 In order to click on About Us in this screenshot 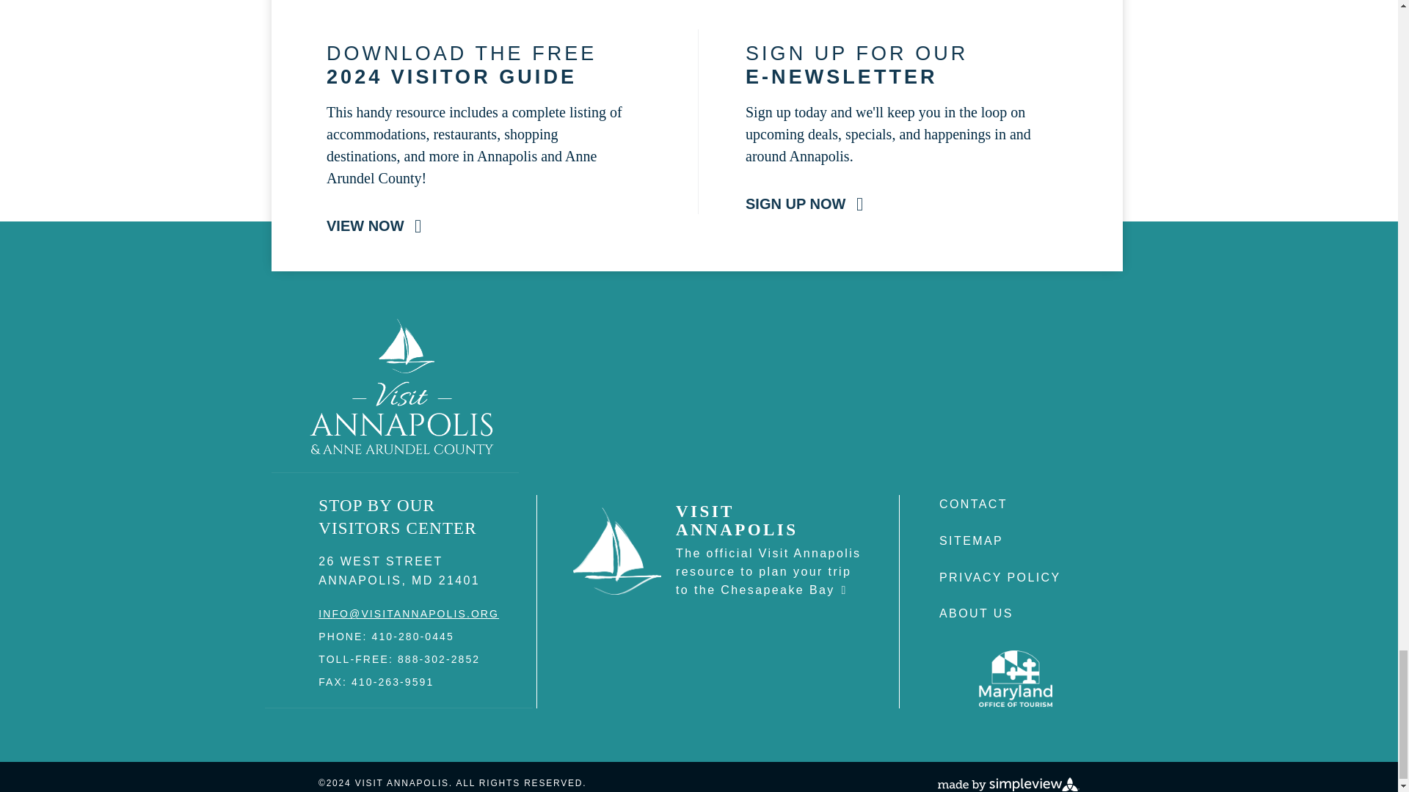, I will do `click(976, 613)`.